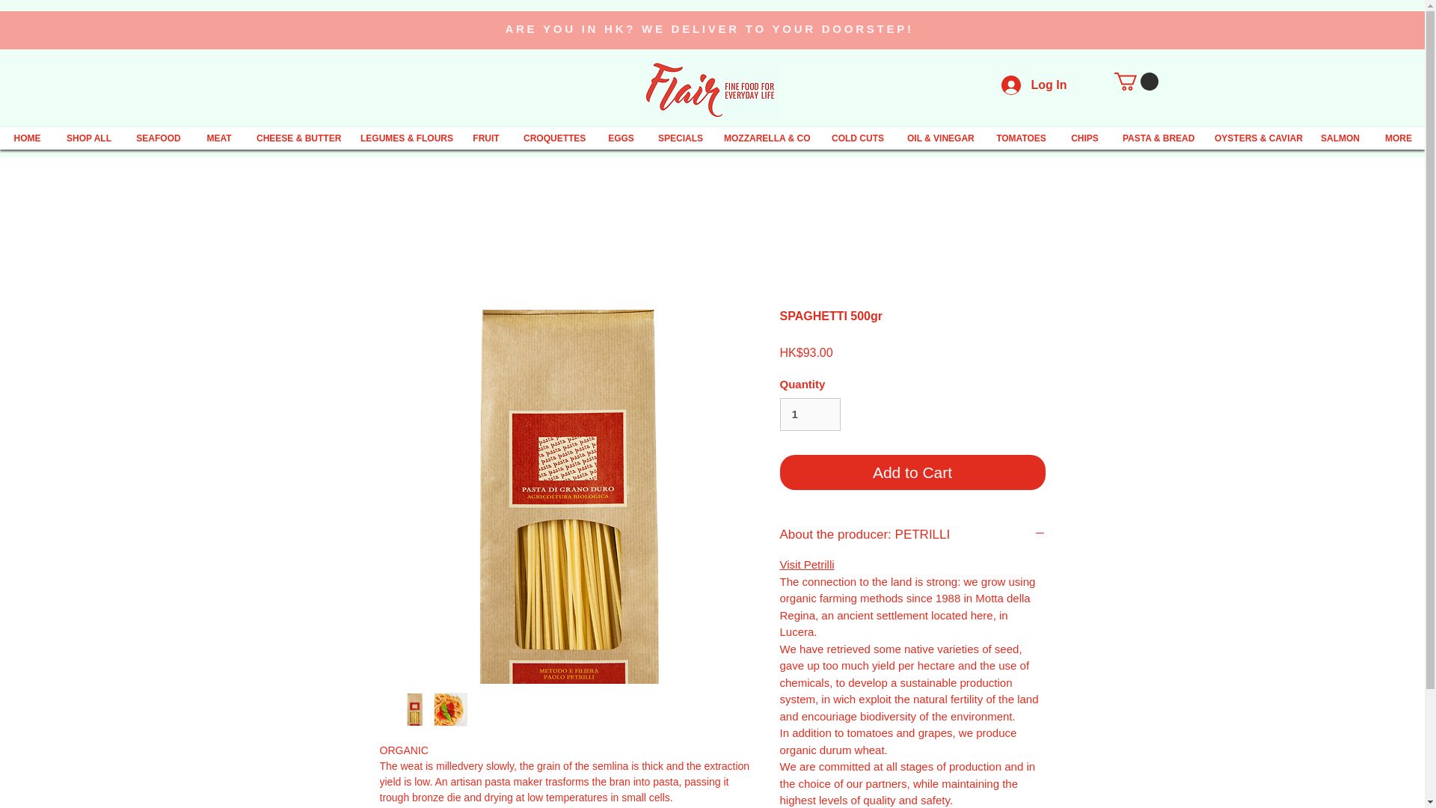 Image resolution: width=1436 pixels, height=808 pixels. What do you see at coordinates (553, 138) in the screenshot?
I see `CROQUETTES` at bounding box center [553, 138].